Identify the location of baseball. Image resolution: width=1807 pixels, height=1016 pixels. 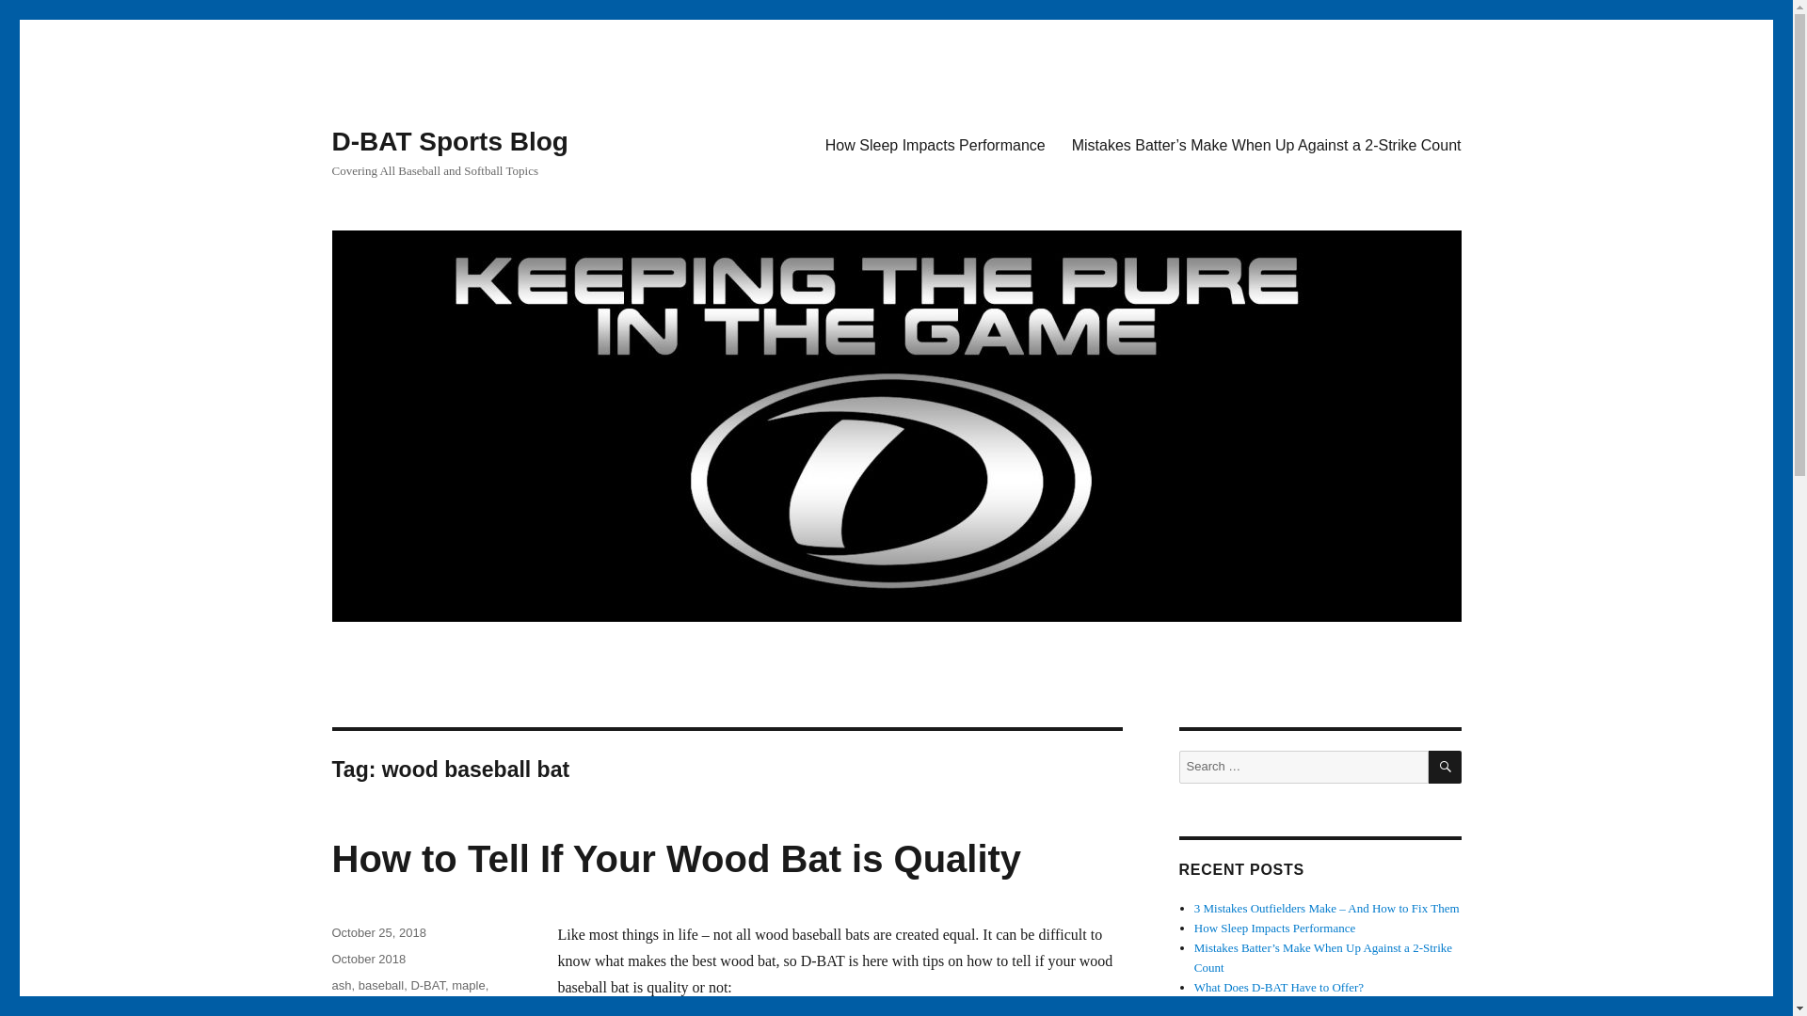
(380, 986).